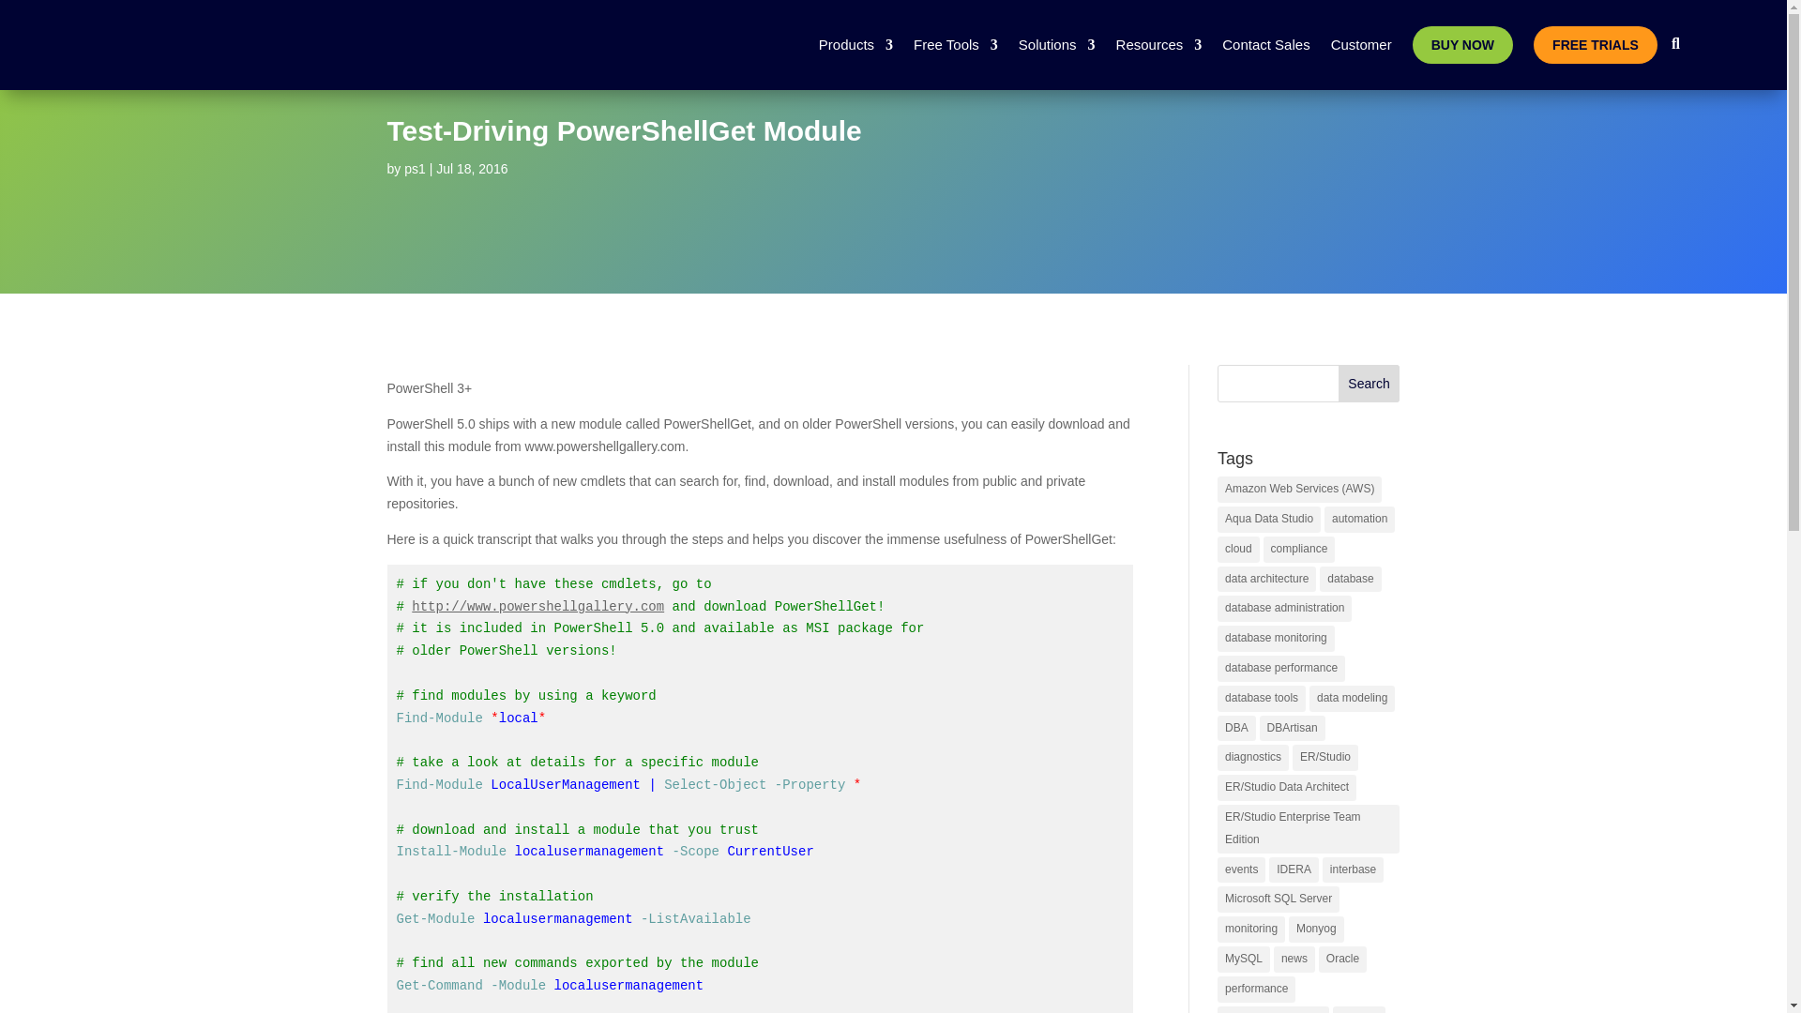 The width and height of the screenshot is (1801, 1013). What do you see at coordinates (855, 45) in the screenshot?
I see `Products` at bounding box center [855, 45].